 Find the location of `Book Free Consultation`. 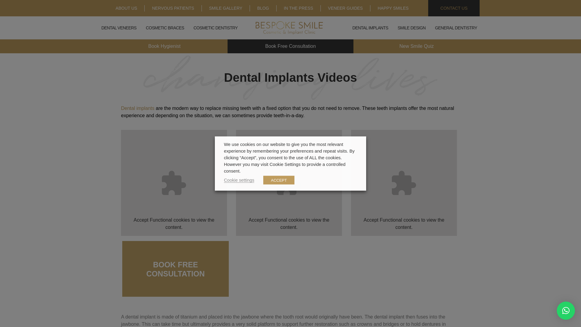

Book Free Consultation is located at coordinates (290, 46).